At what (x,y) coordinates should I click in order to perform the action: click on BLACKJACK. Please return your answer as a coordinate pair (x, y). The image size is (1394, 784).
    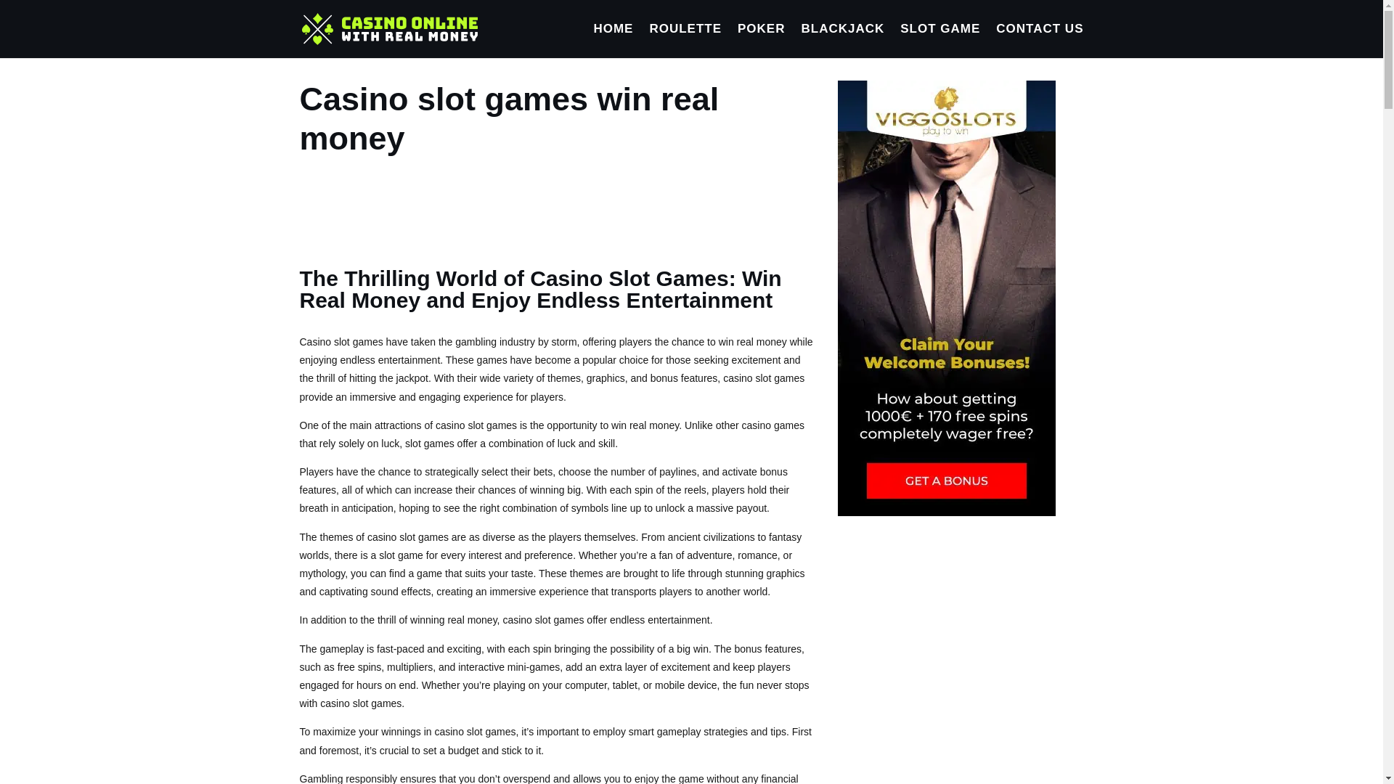
    Looking at the image, I should click on (842, 41).